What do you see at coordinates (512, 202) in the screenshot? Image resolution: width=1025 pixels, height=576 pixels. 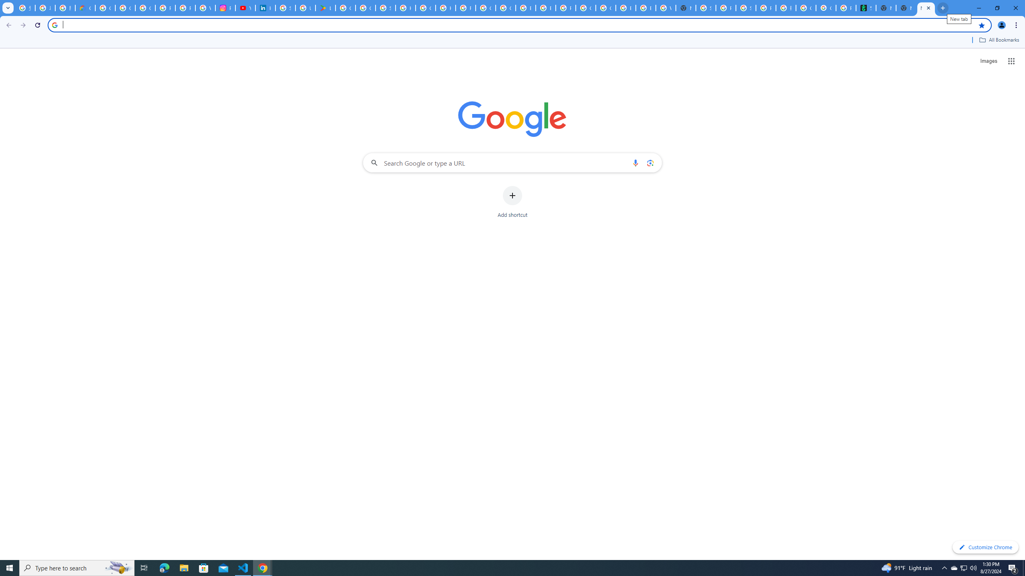 I see `Add shortcut` at bounding box center [512, 202].